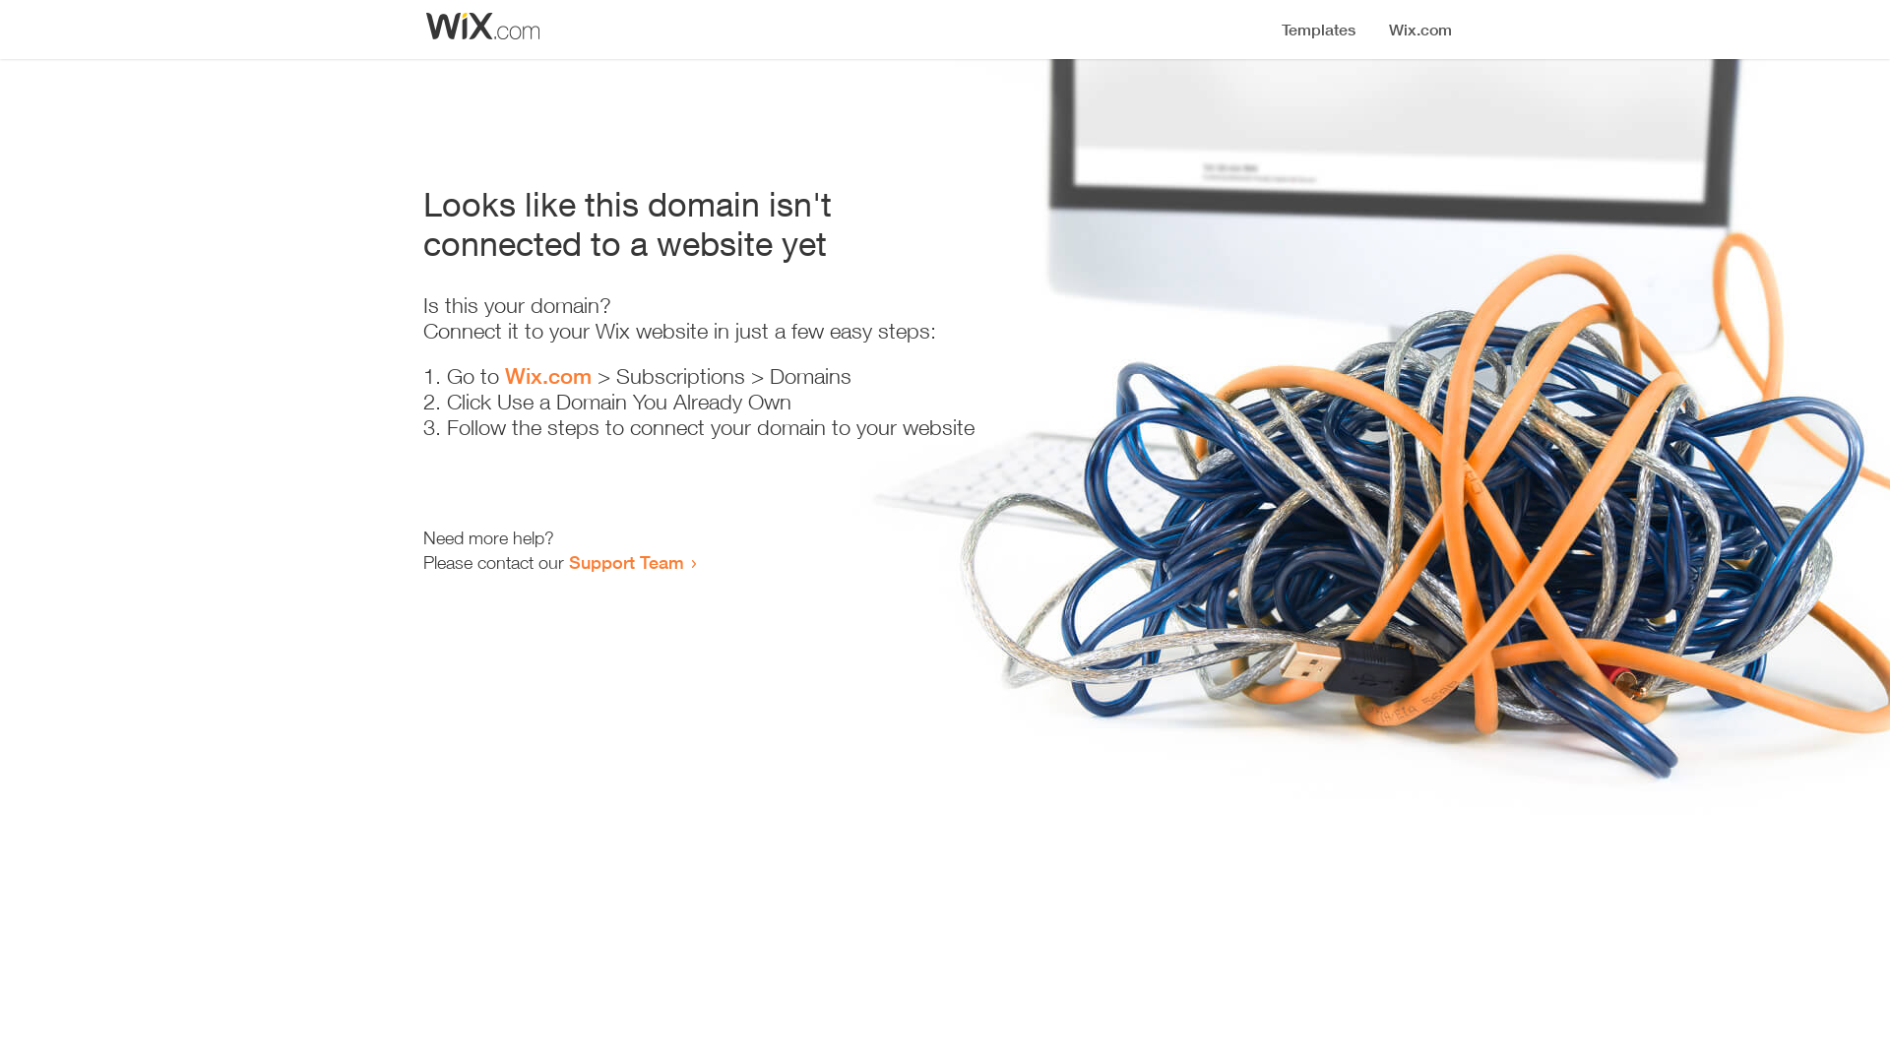 The height and width of the screenshot is (1063, 1890). I want to click on Wix.com, so click(548, 376).